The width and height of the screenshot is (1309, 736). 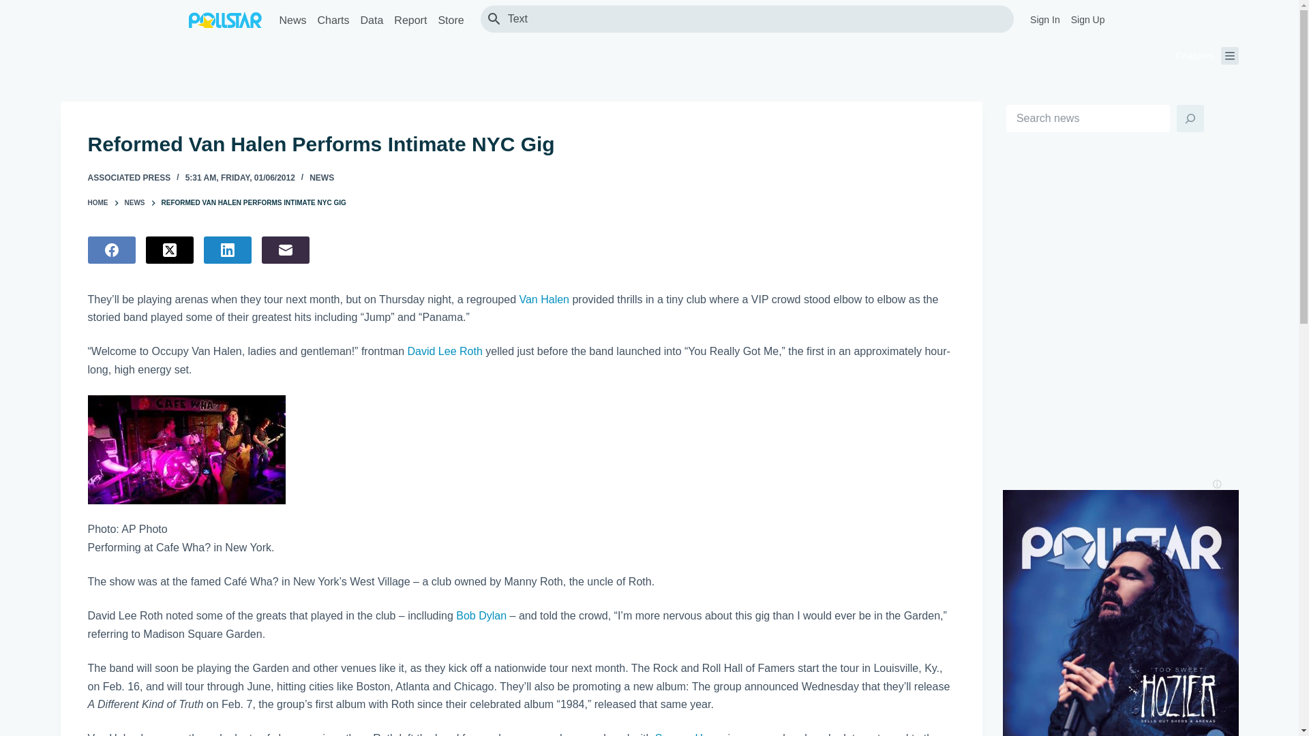 What do you see at coordinates (128, 177) in the screenshot?
I see `Posts by Associated Press` at bounding box center [128, 177].